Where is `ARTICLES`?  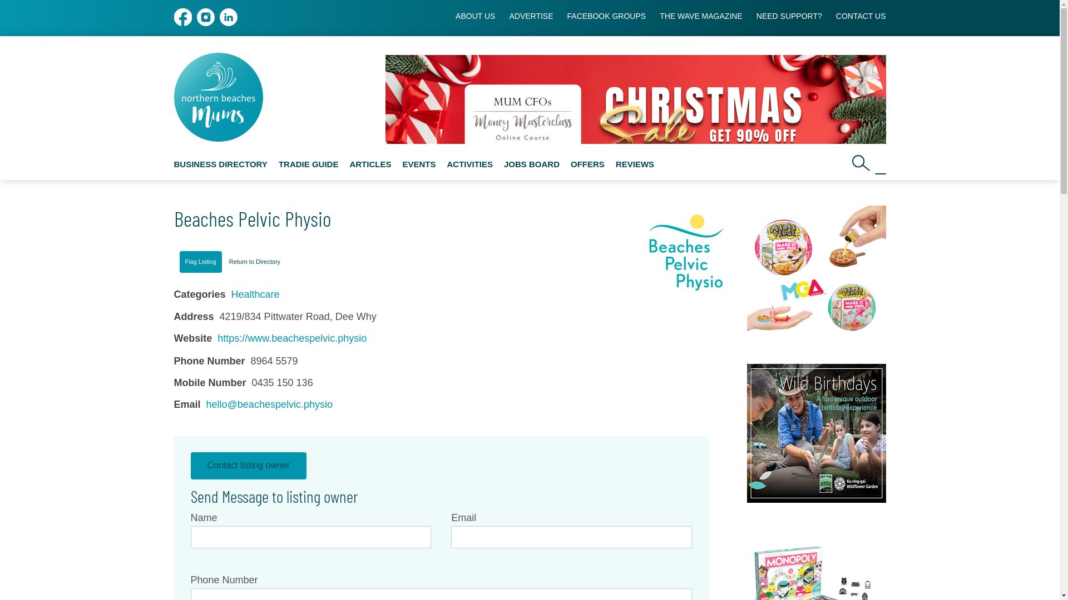
ARTICLES is located at coordinates (370, 164).